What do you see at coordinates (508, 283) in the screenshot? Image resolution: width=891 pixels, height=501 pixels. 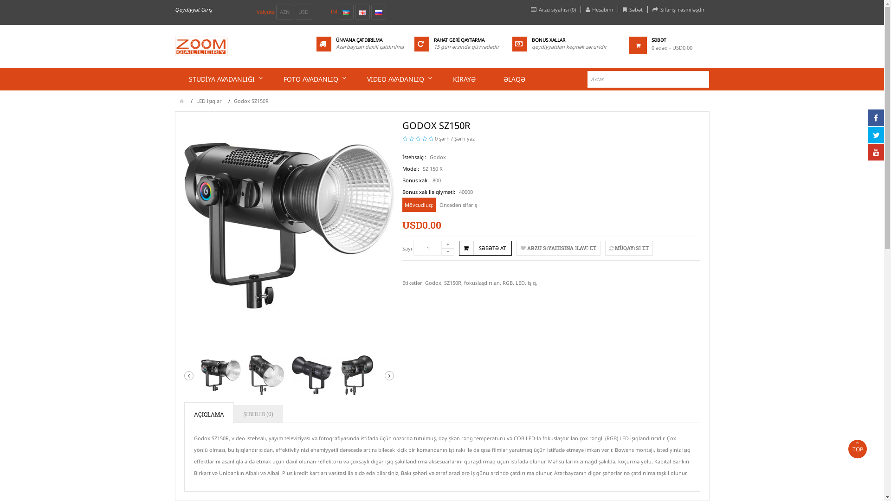 I see `RGB` at bounding box center [508, 283].